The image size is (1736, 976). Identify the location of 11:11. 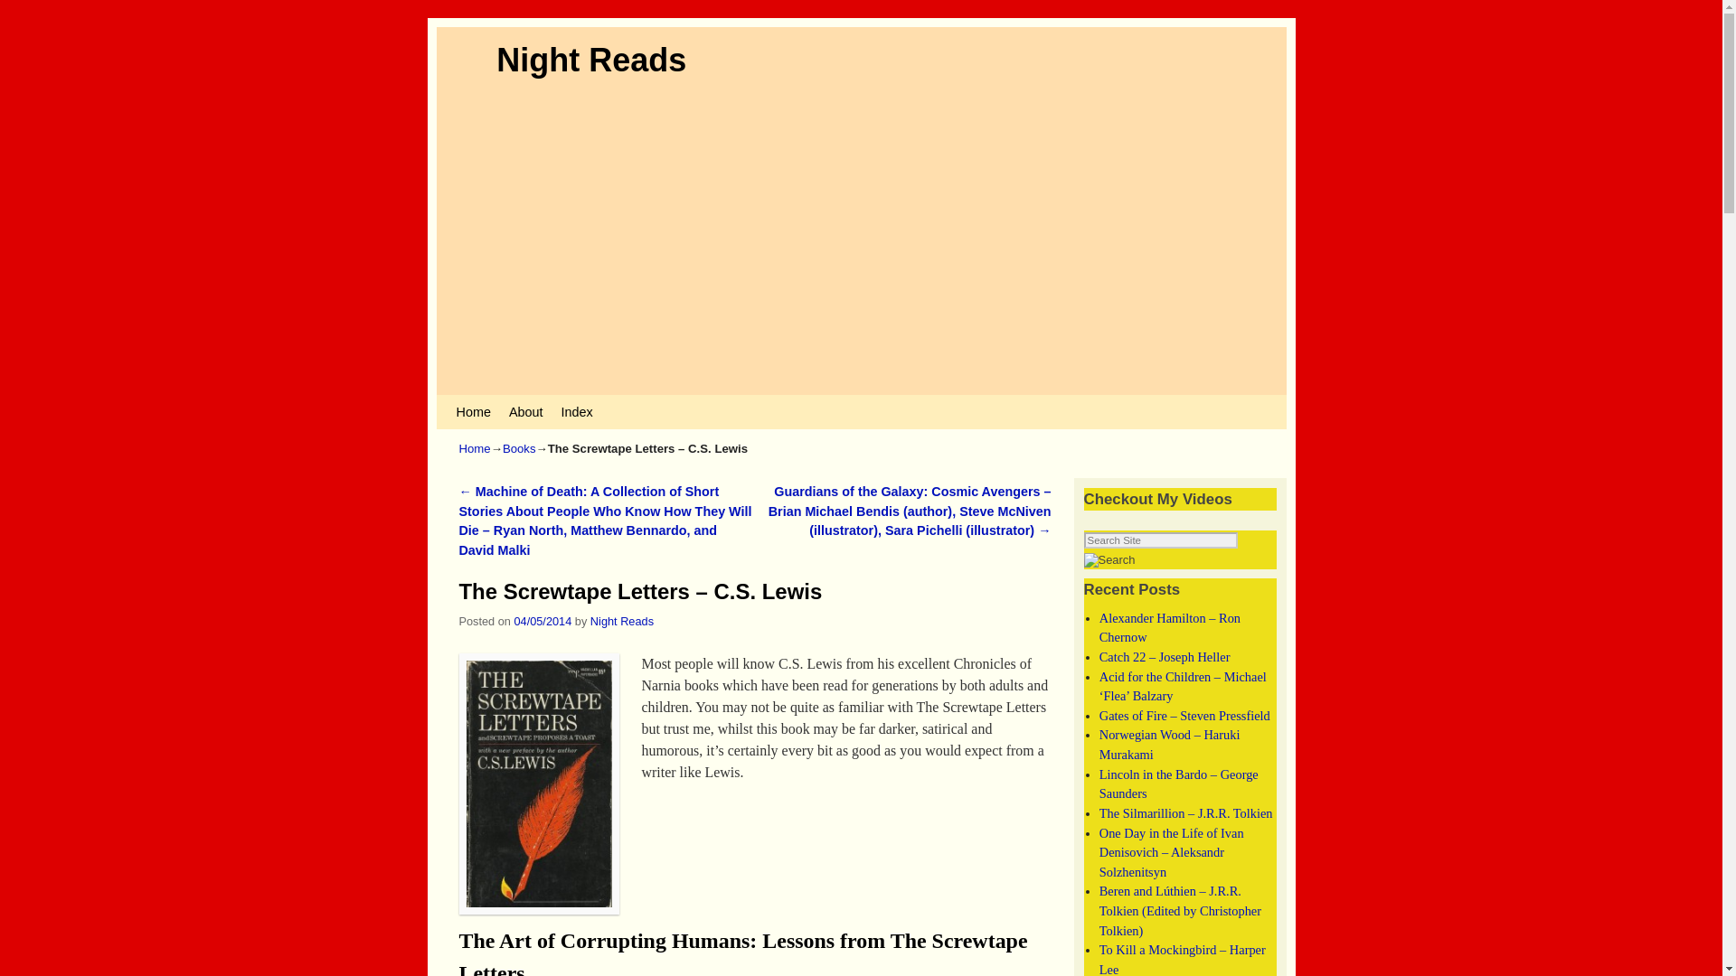
(542, 622).